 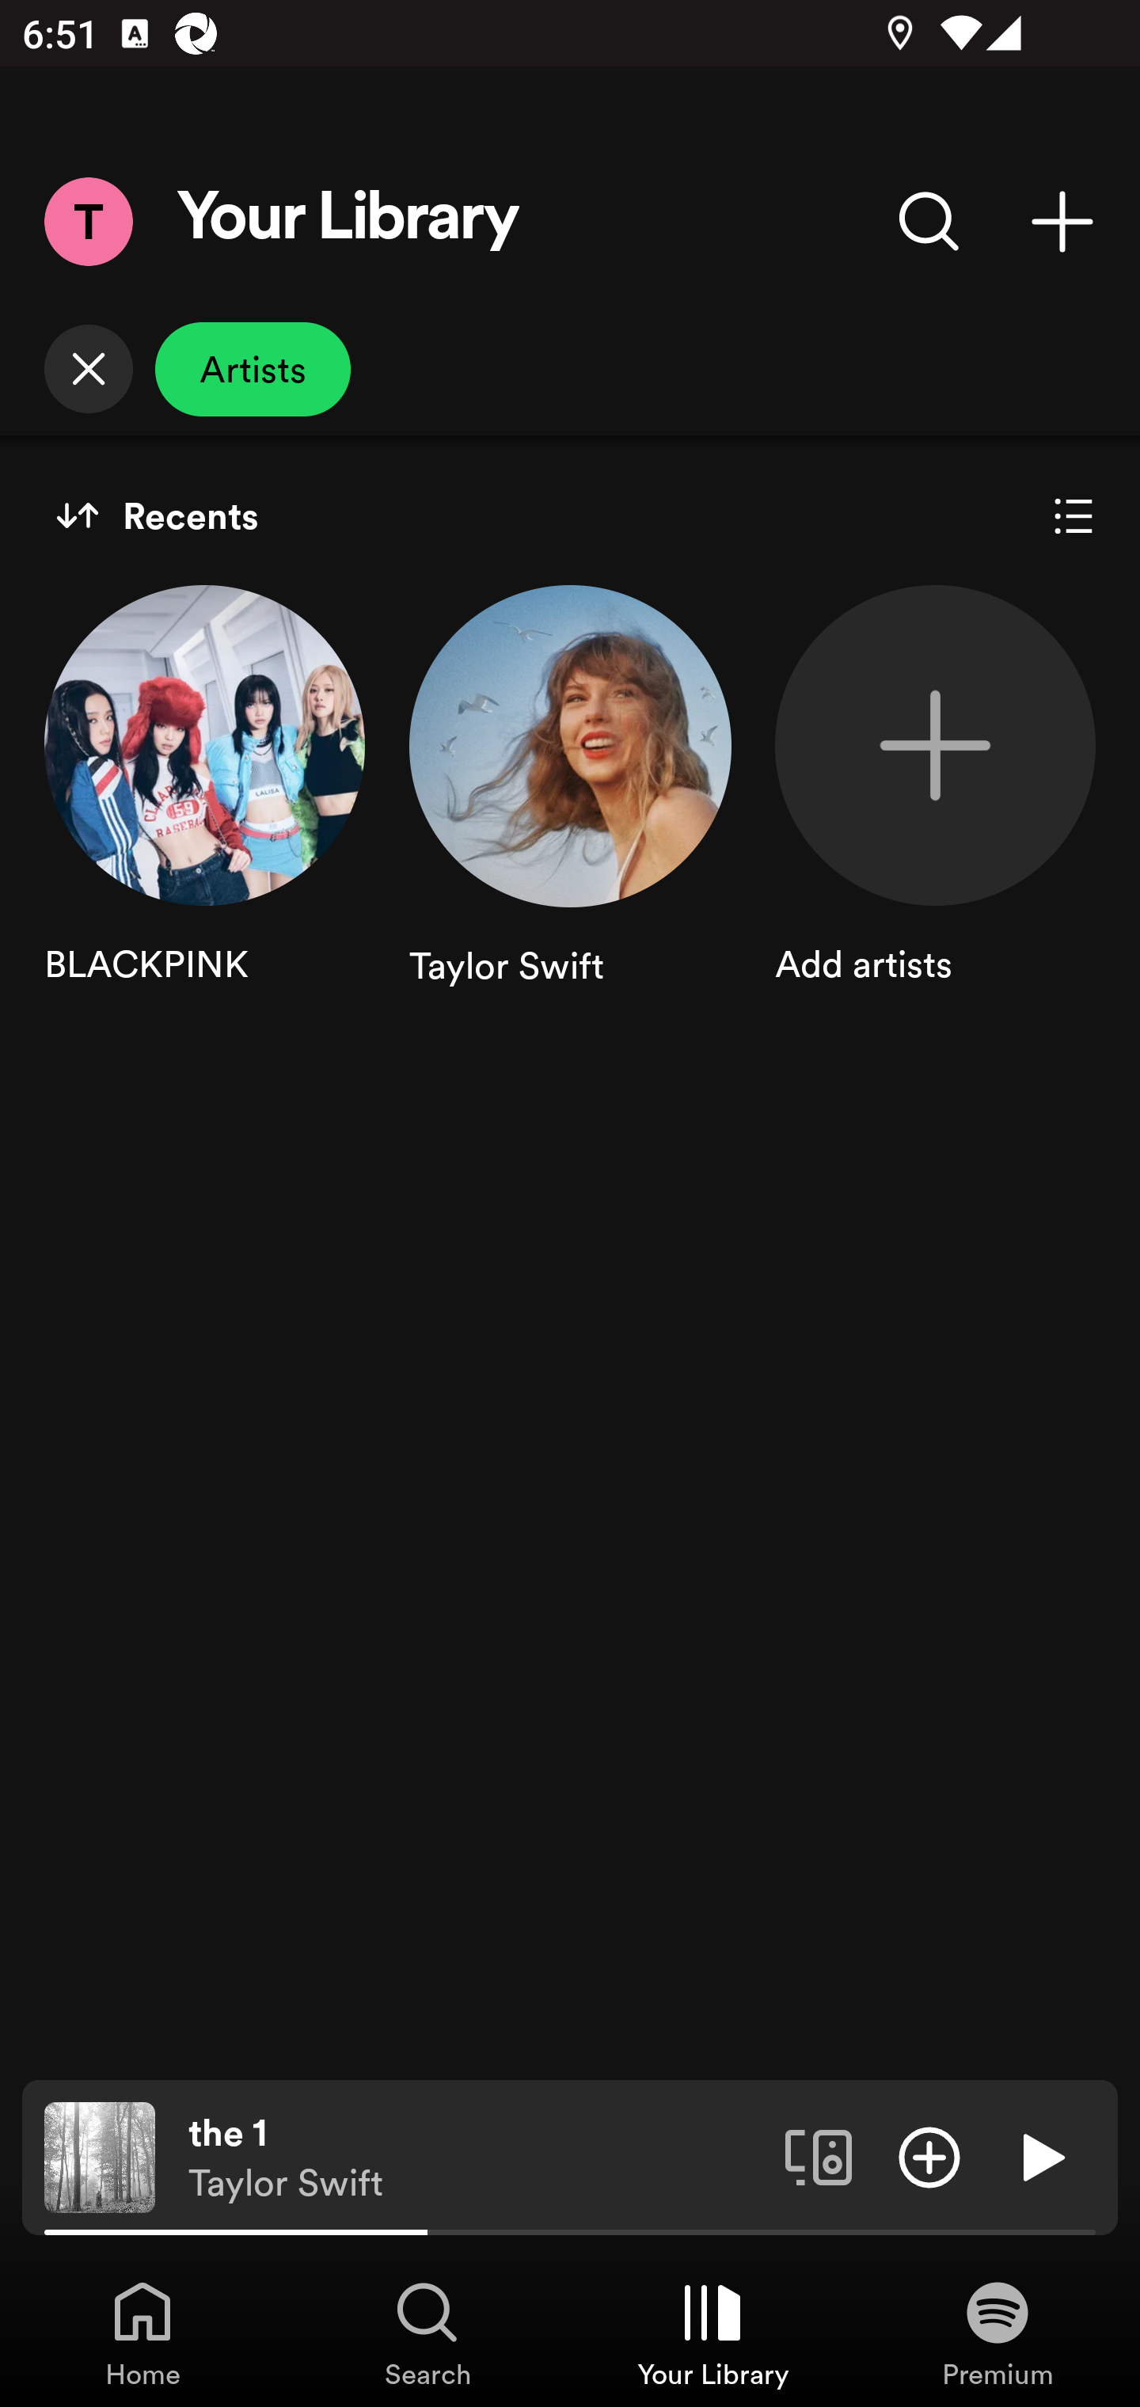 I want to click on Play, so click(x=1040, y=2156).